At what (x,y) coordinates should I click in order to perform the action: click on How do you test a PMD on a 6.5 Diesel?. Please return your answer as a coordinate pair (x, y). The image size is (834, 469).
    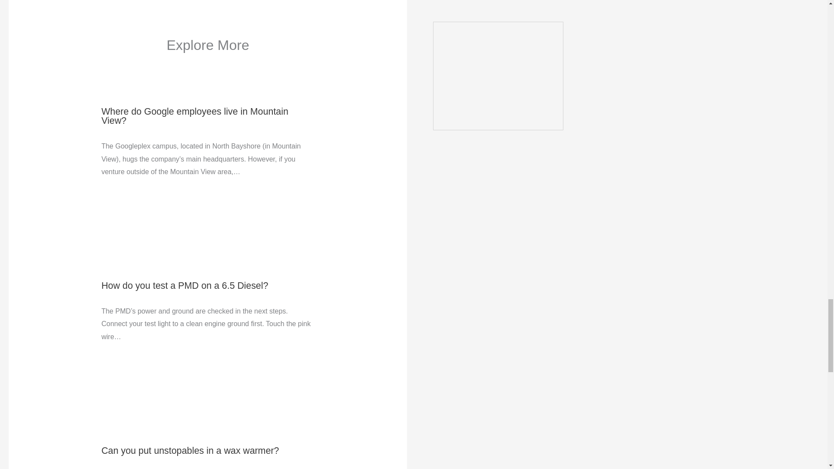
    Looking at the image, I should click on (184, 285).